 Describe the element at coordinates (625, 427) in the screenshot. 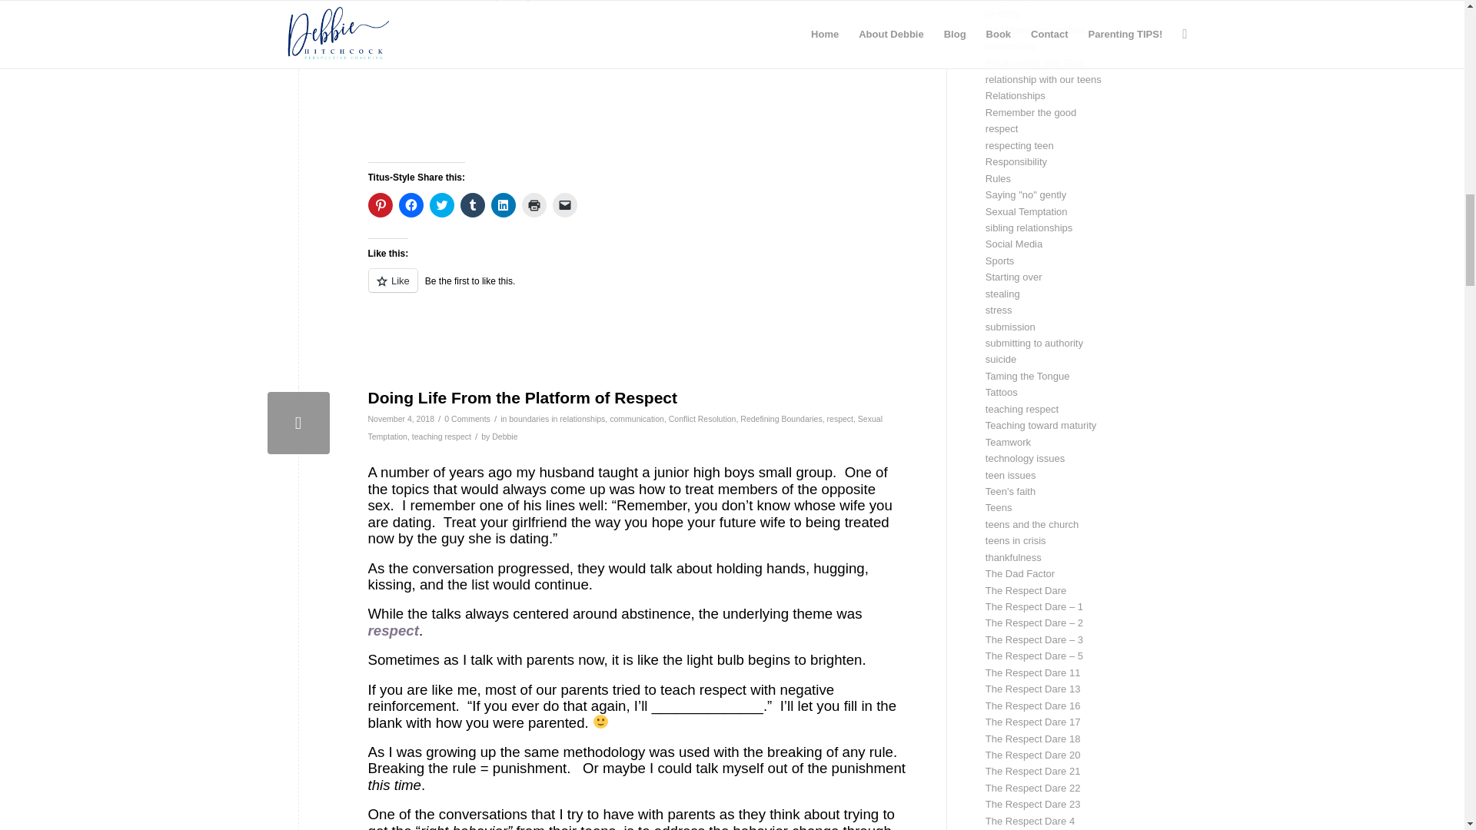

I see `Sexual Temptation` at that location.